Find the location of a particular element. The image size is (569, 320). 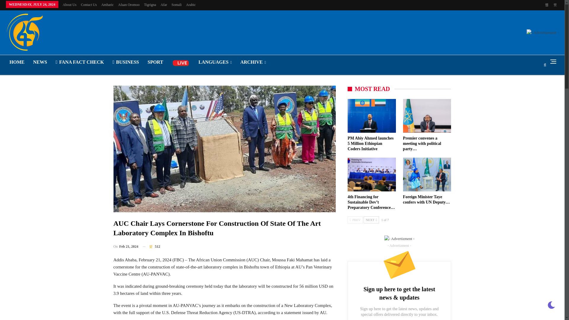

Afaan Oromoo is located at coordinates (129, 4).